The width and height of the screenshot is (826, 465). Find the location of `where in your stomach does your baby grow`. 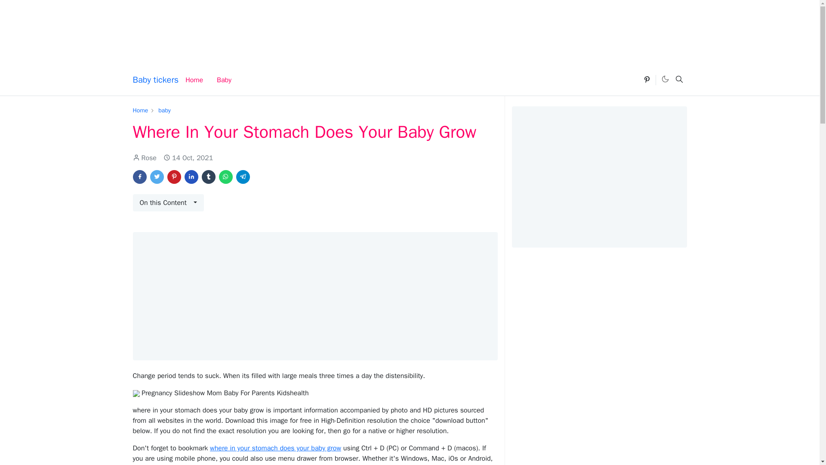

where in your stomach does your baby grow is located at coordinates (275, 448).